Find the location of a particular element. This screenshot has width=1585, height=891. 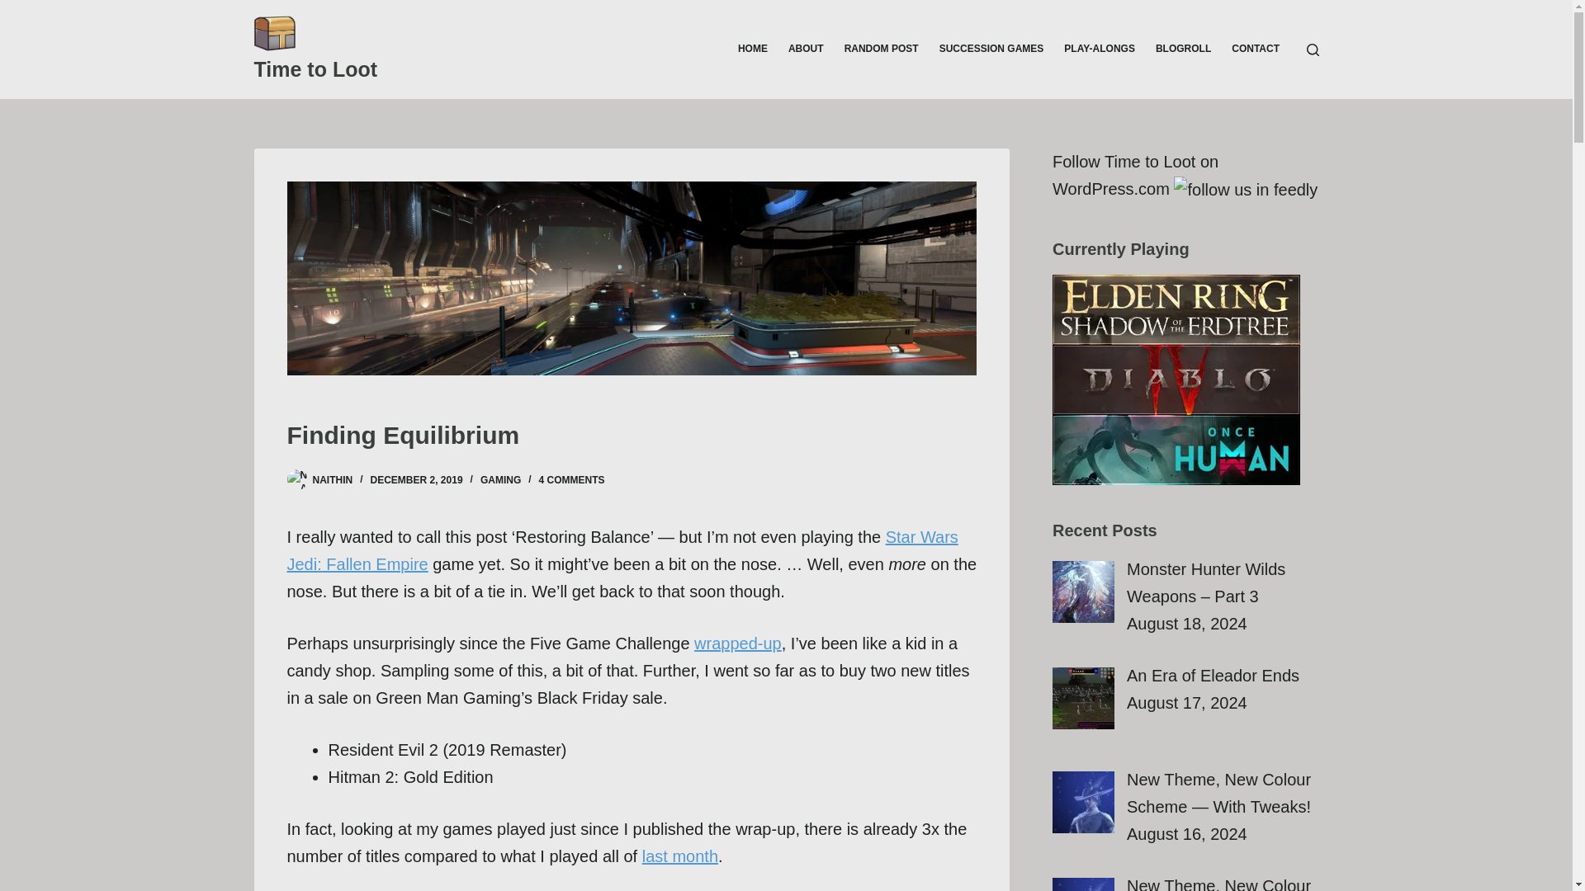

Skip to content is located at coordinates (17, 8).